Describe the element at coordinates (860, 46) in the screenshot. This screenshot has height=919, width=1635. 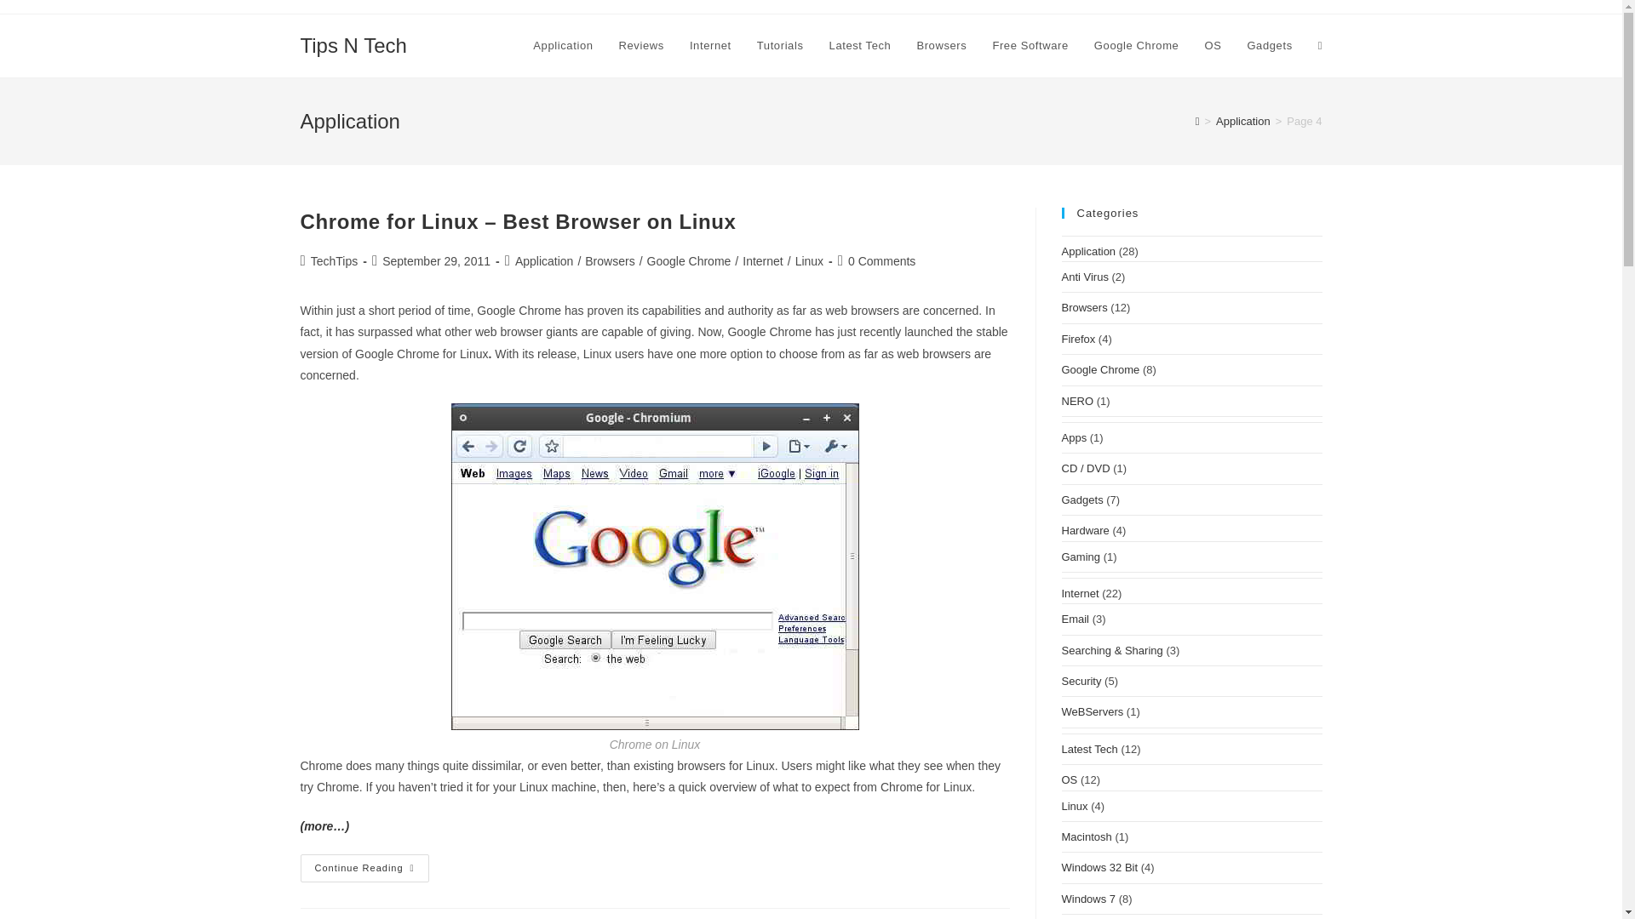
I see `Latest Tech` at that location.